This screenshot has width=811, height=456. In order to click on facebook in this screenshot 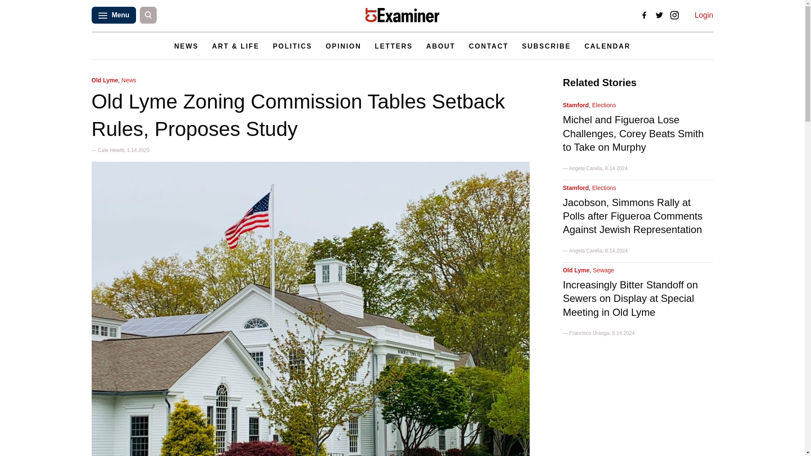, I will do `click(644, 15)`.